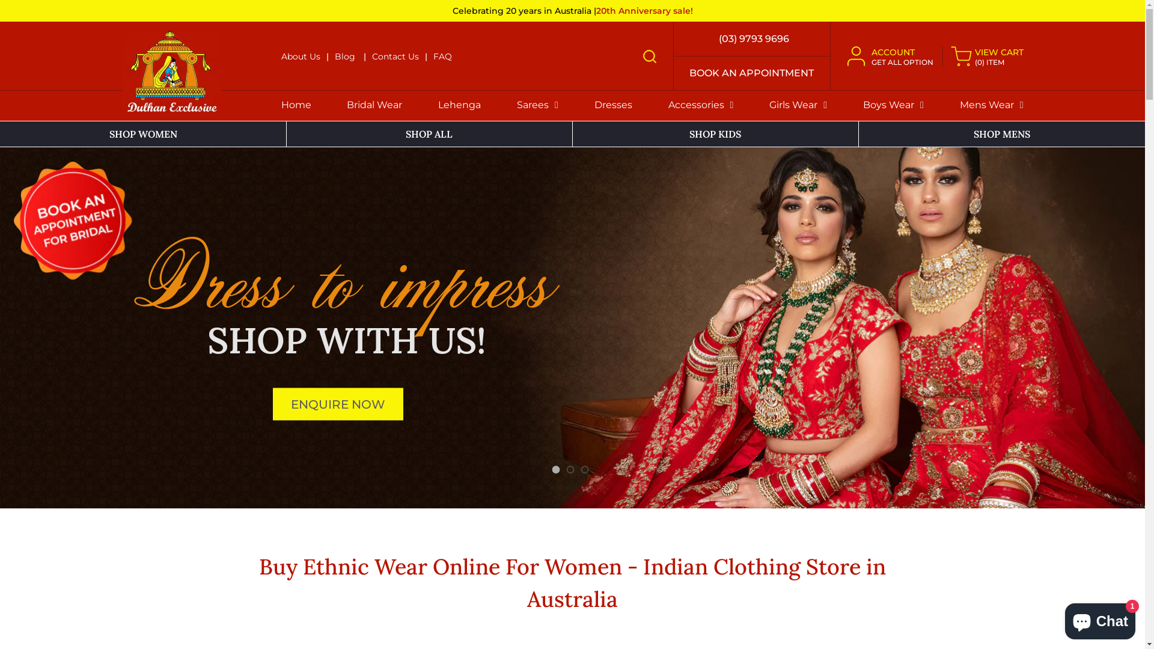 Image resolution: width=1154 pixels, height=649 pixels. I want to click on Bridal Wear, so click(374, 105).